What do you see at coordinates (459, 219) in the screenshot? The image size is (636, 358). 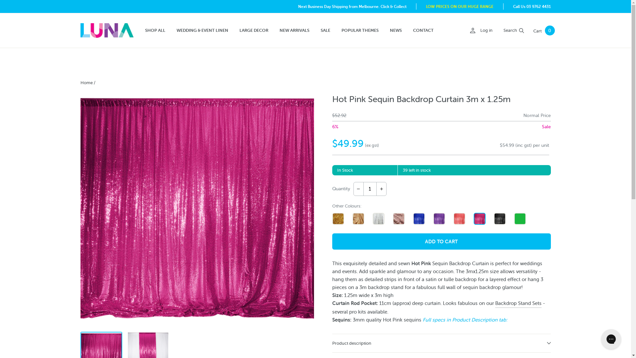 I see `Sequin Red` at bounding box center [459, 219].